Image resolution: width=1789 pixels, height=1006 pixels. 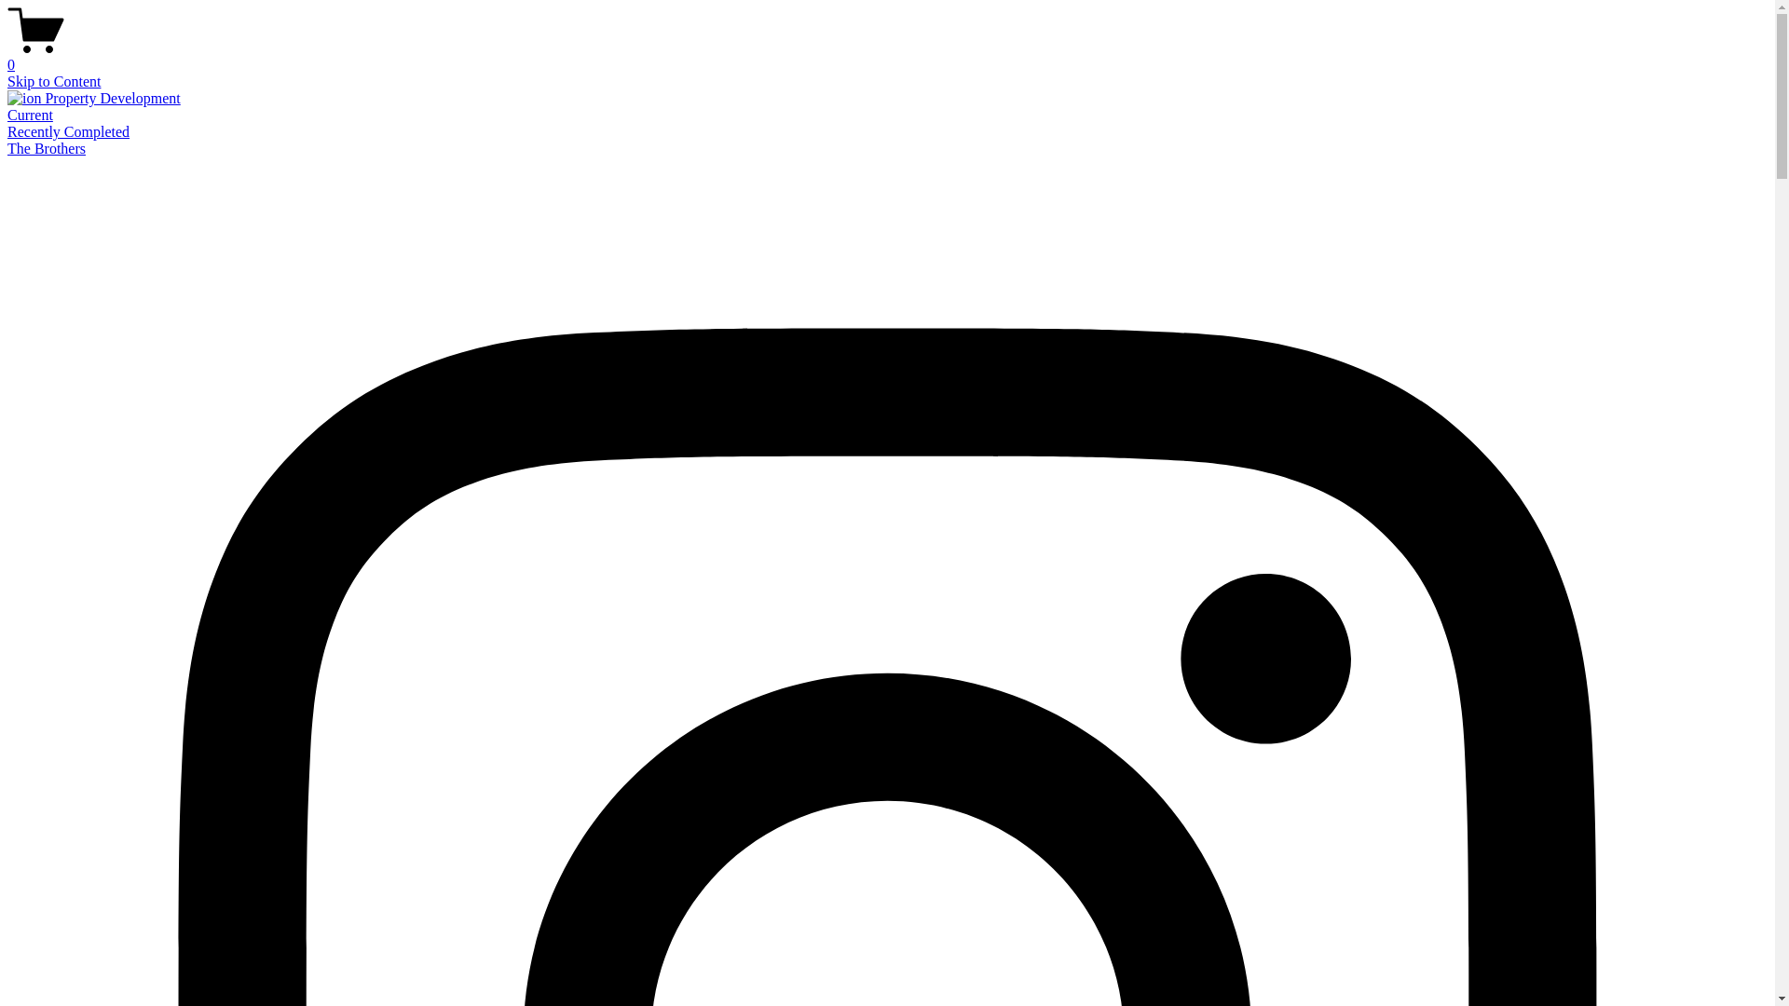 What do you see at coordinates (30, 116) in the screenshot?
I see `Current` at bounding box center [30, 116].